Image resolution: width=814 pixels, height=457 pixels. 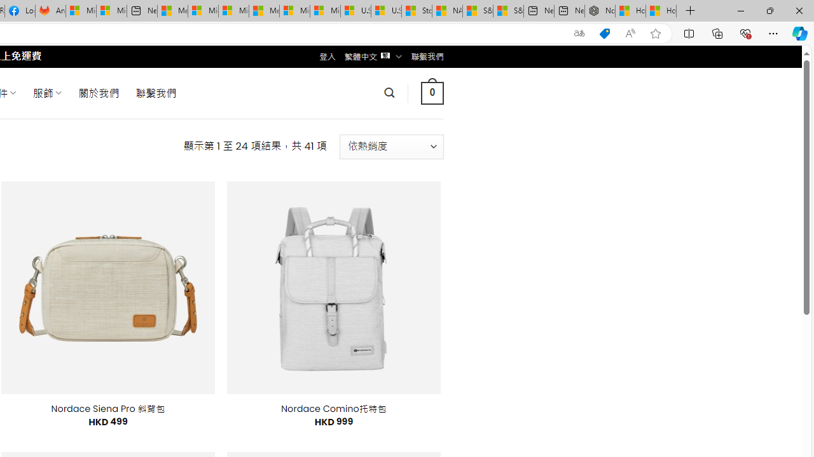 I want to click on Microsoft account | Home, so click(x=233, y=11).